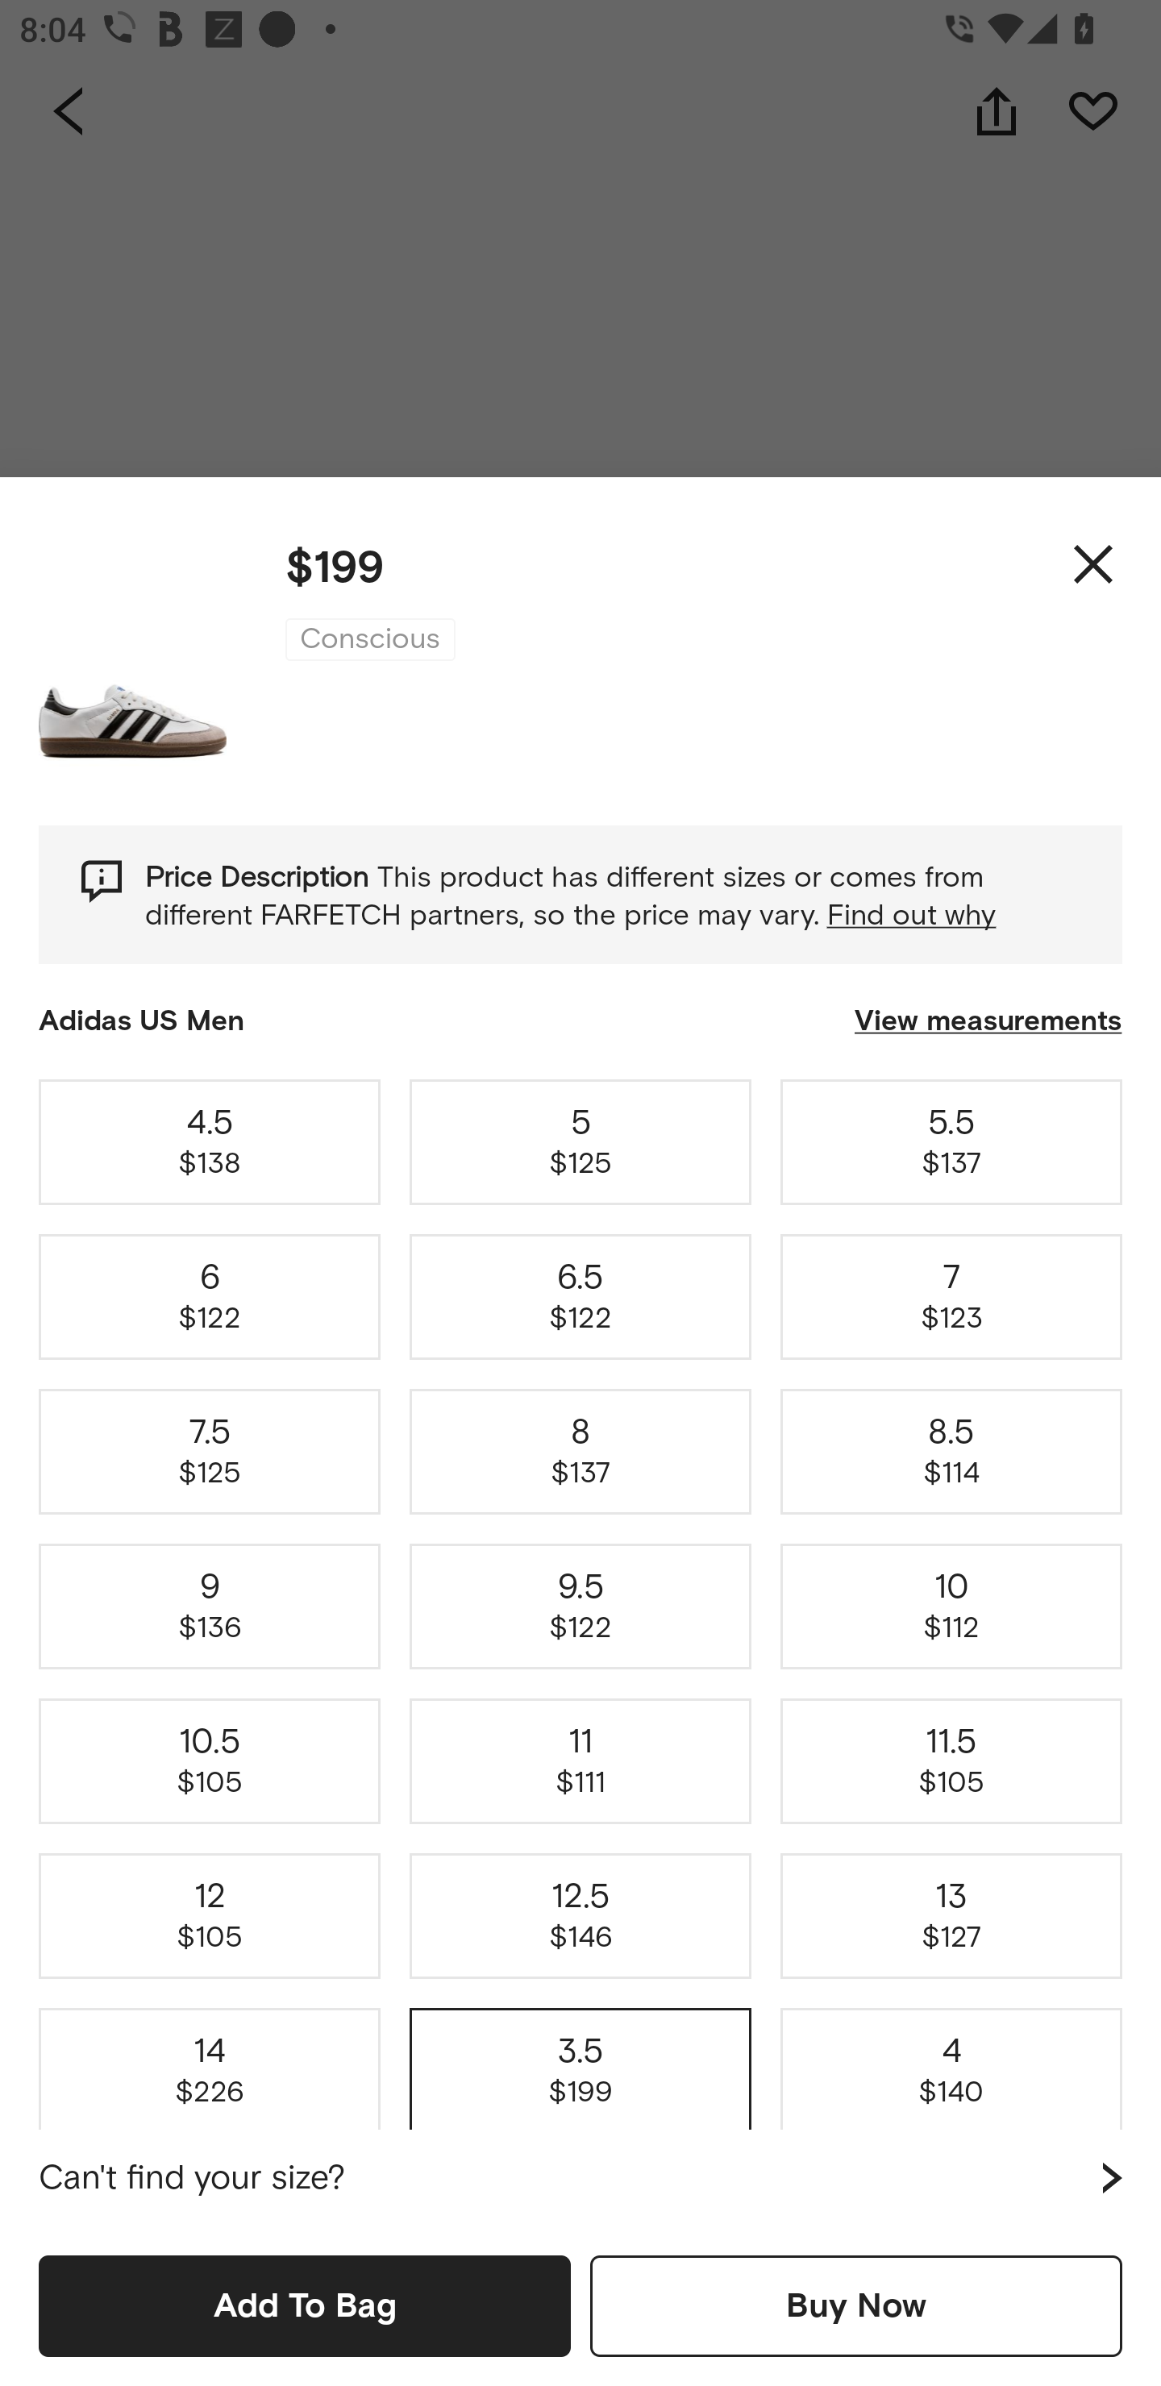  What do you see at coordinates (951, 1296) in the screenshot?
I see `7 $123` at bounding box center [951, 1296].